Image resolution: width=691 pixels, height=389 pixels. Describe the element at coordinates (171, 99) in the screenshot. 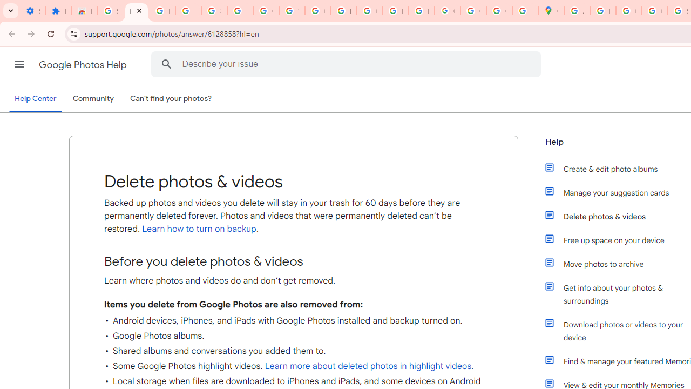

I see `Can't find your photos?` at that location.